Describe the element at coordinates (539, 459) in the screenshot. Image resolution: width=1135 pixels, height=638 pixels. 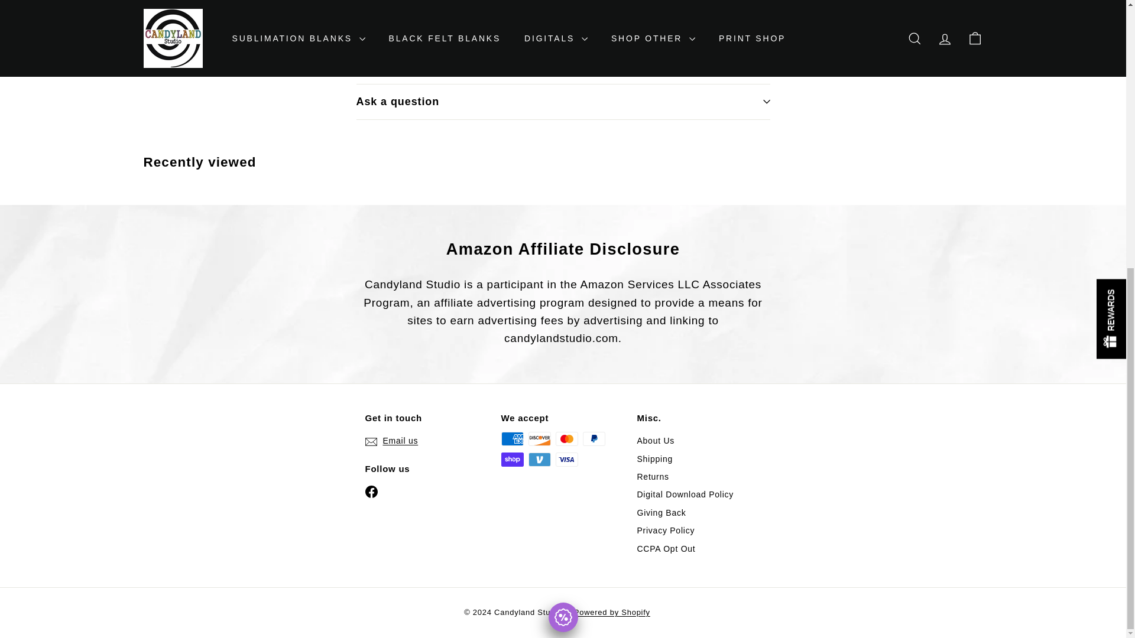
I see `Venmo` at that location.